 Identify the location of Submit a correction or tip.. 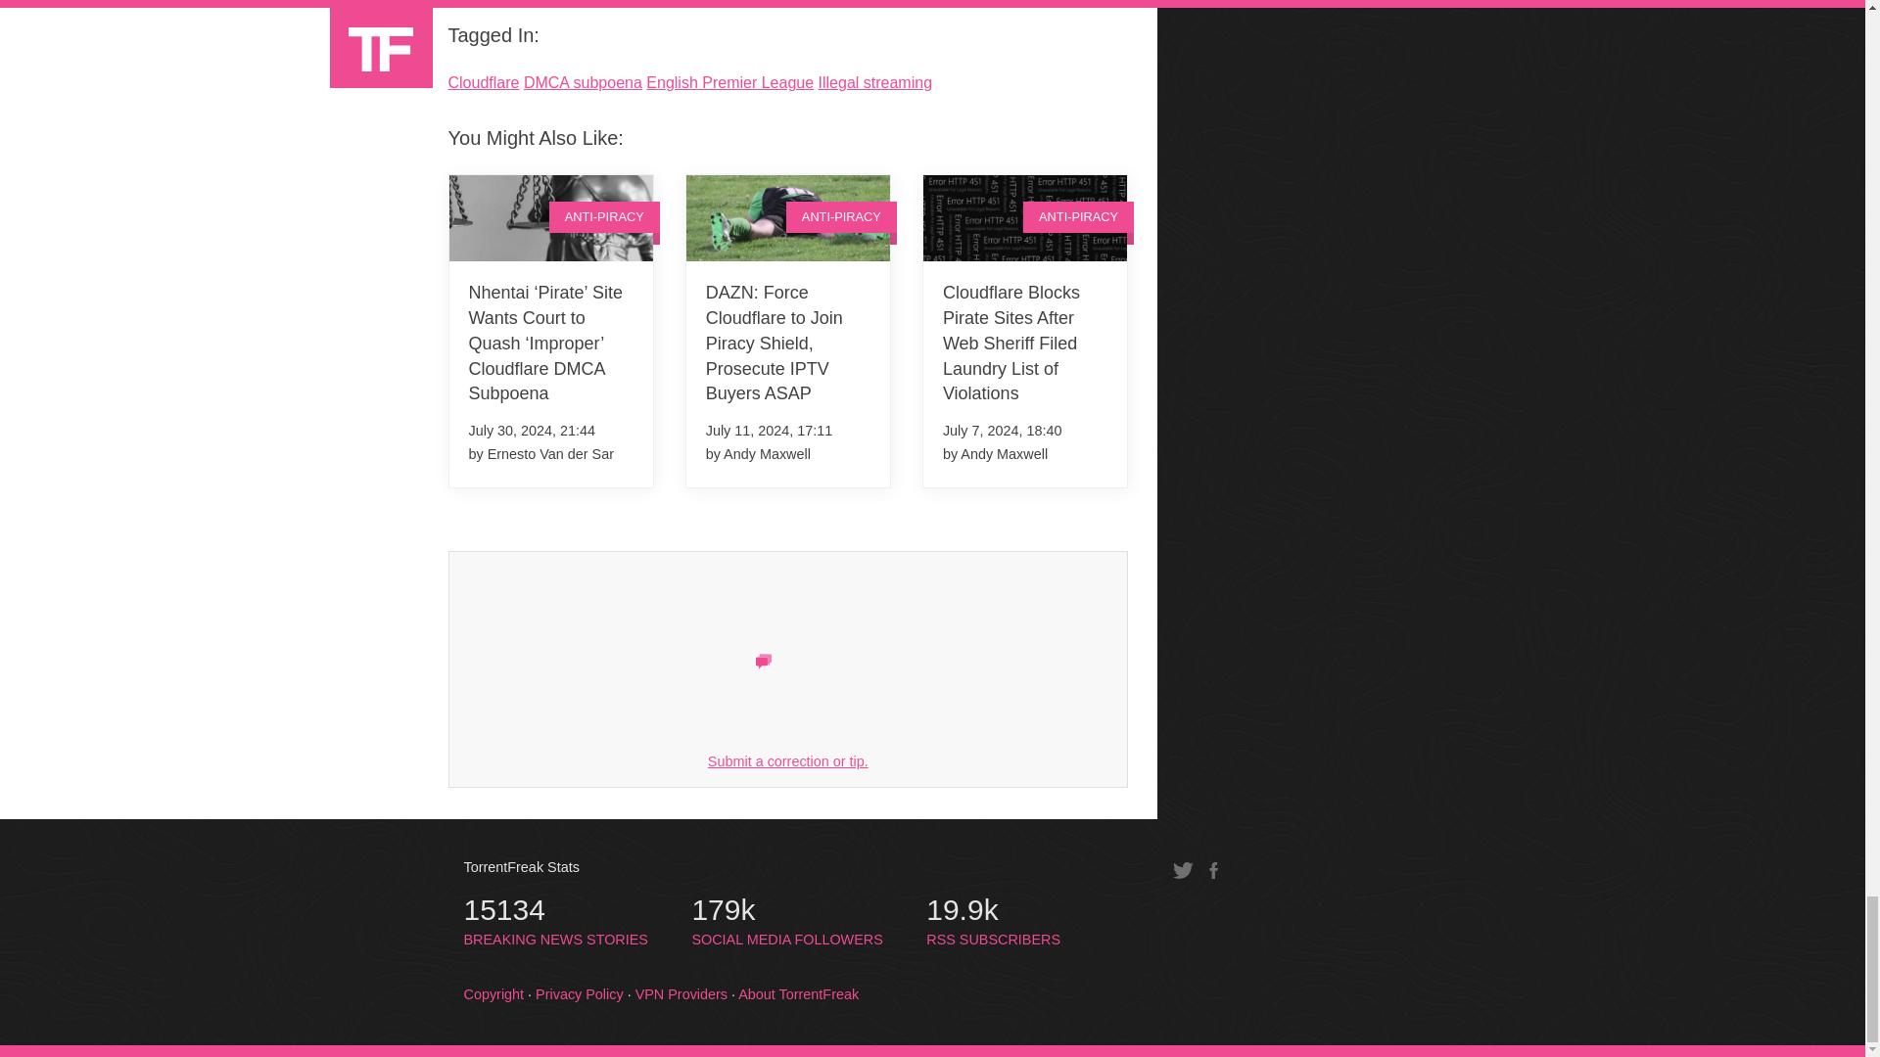
(788, 761).